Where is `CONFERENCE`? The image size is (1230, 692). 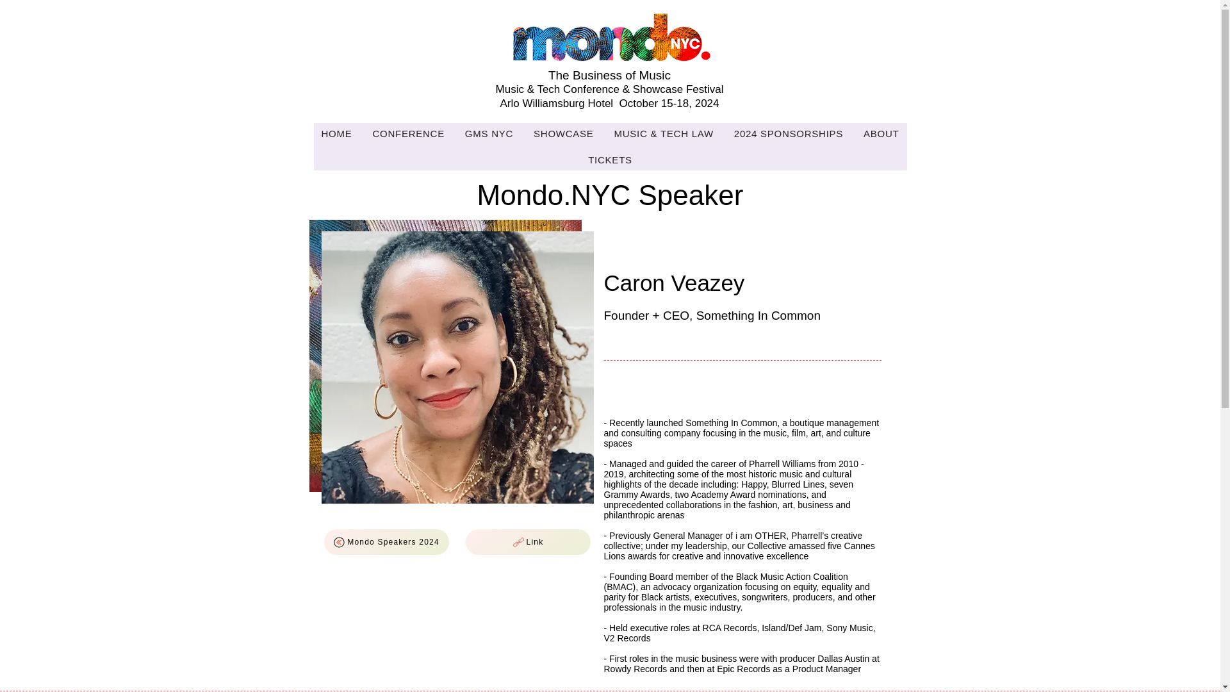 CONFERENCE is located at coordinates (407, 133).